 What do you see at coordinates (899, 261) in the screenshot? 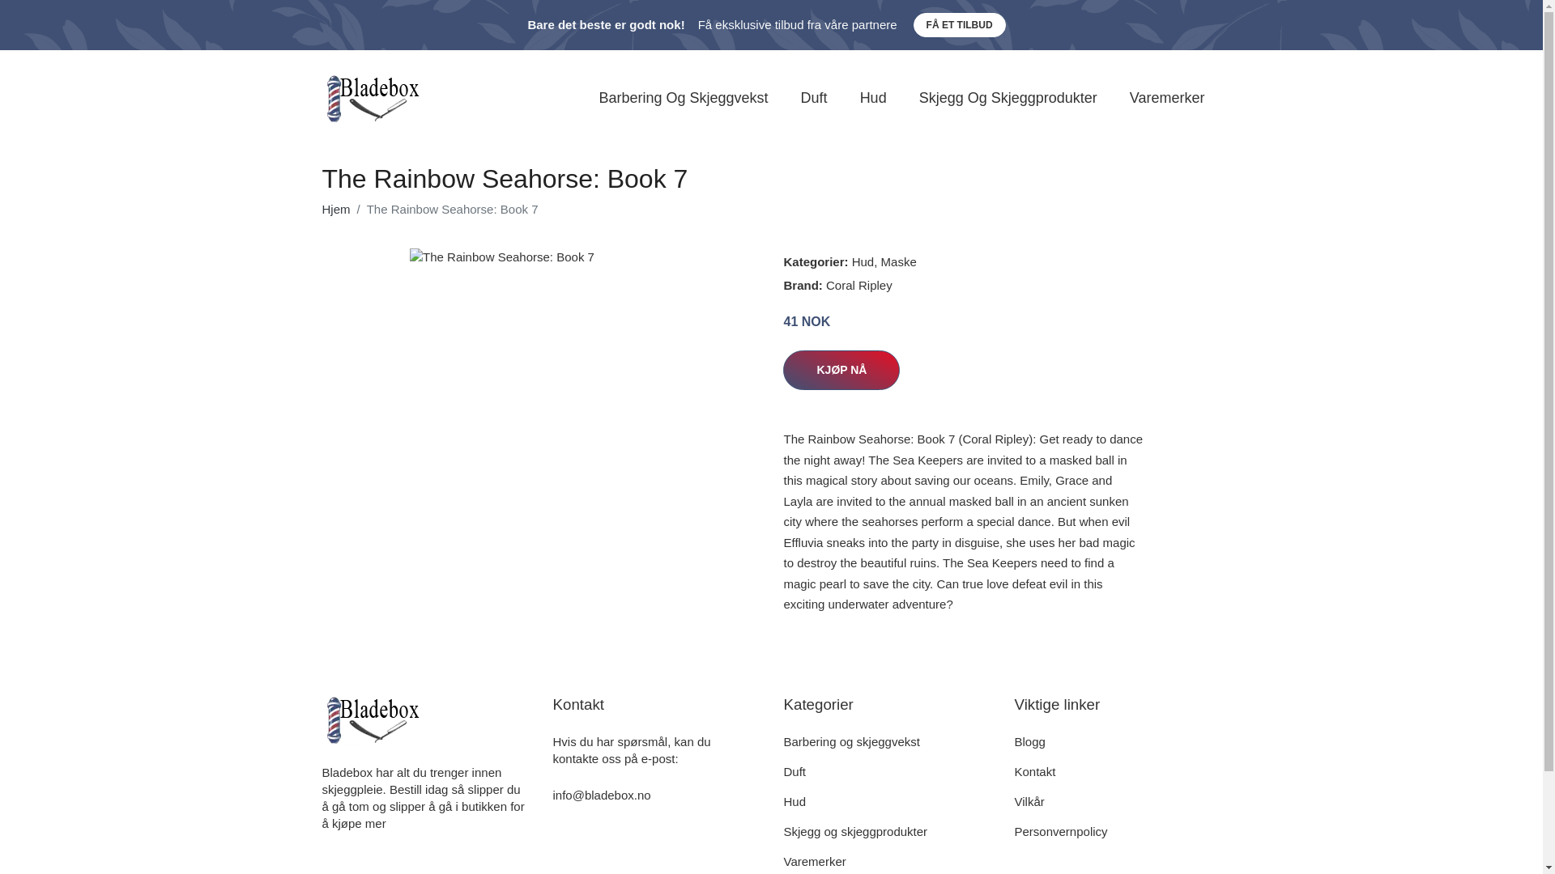
I see `Maske` at bounding box center [899, 261].